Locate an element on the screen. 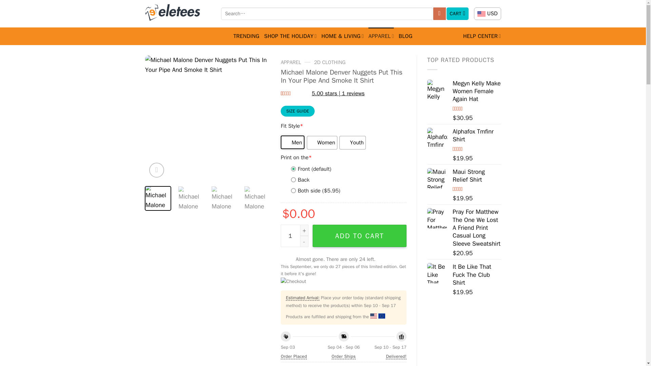 Image resolution: width=651 pixels, height=366 pixels. Eletees - Clothes that make a statement is located at coordinates (178, 14).